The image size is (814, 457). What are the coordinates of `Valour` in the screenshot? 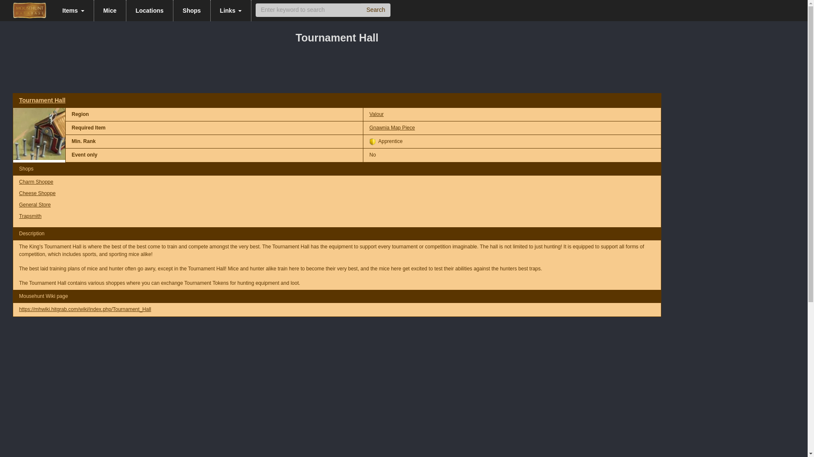 It's located at (376, 114).